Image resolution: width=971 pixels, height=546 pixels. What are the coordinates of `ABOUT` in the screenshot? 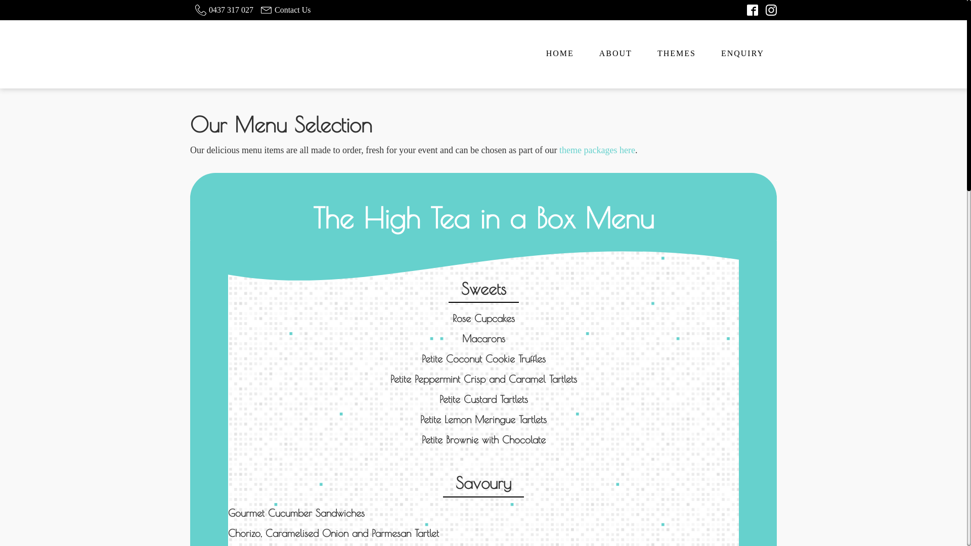 It's located at (616, 54).